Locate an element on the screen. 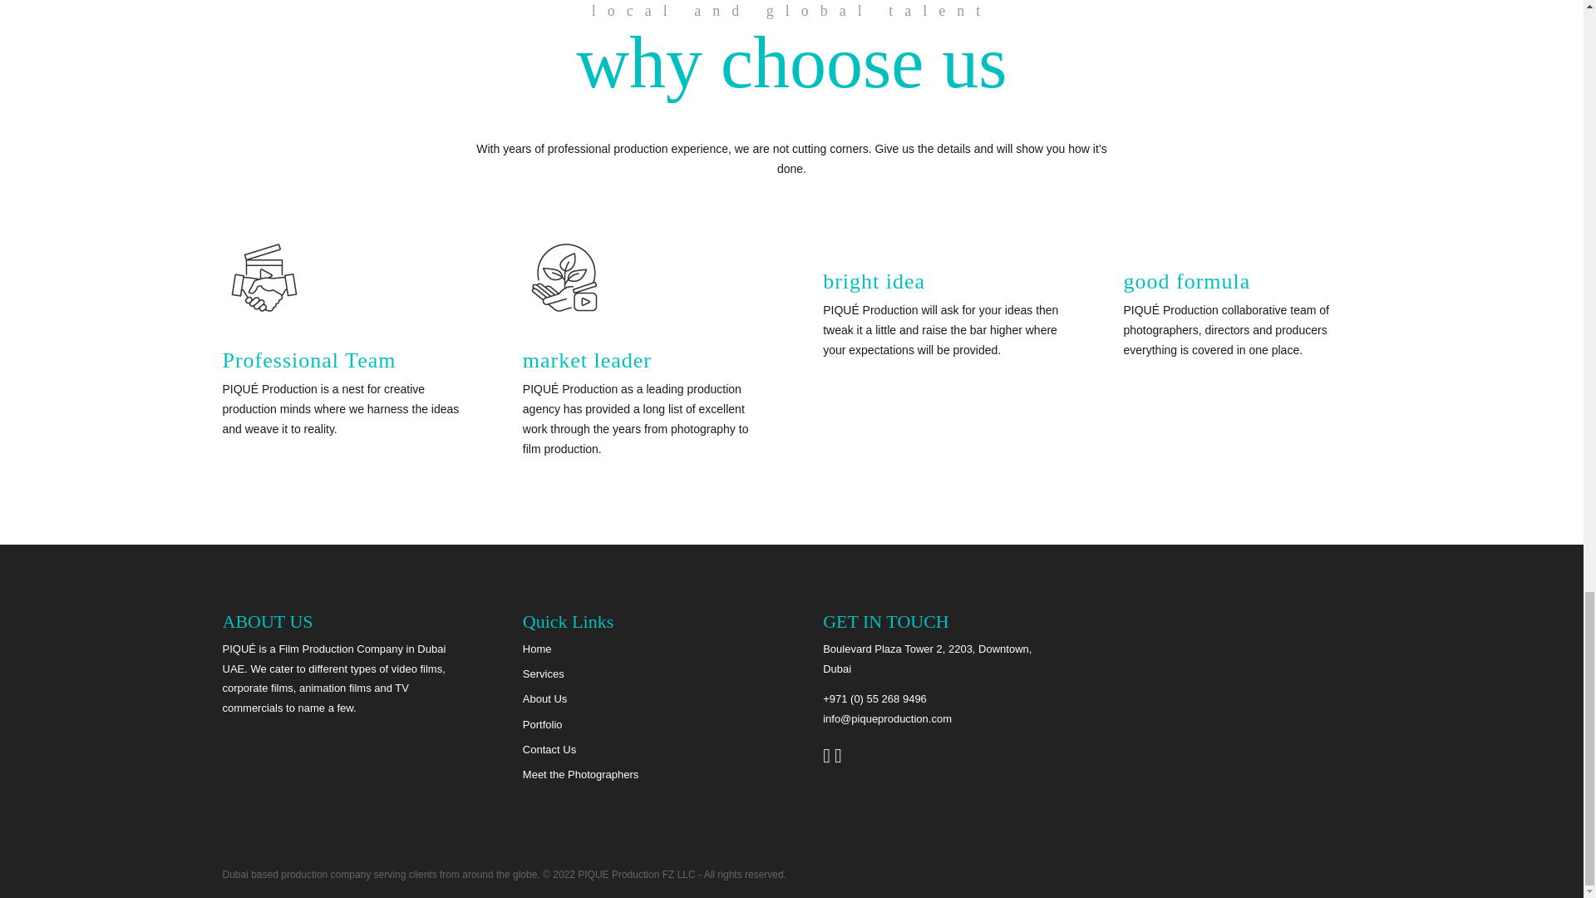 Image resolution: width=1596 pixels, height=898 pixels. Portfolio is located at coordinates (543, 725).